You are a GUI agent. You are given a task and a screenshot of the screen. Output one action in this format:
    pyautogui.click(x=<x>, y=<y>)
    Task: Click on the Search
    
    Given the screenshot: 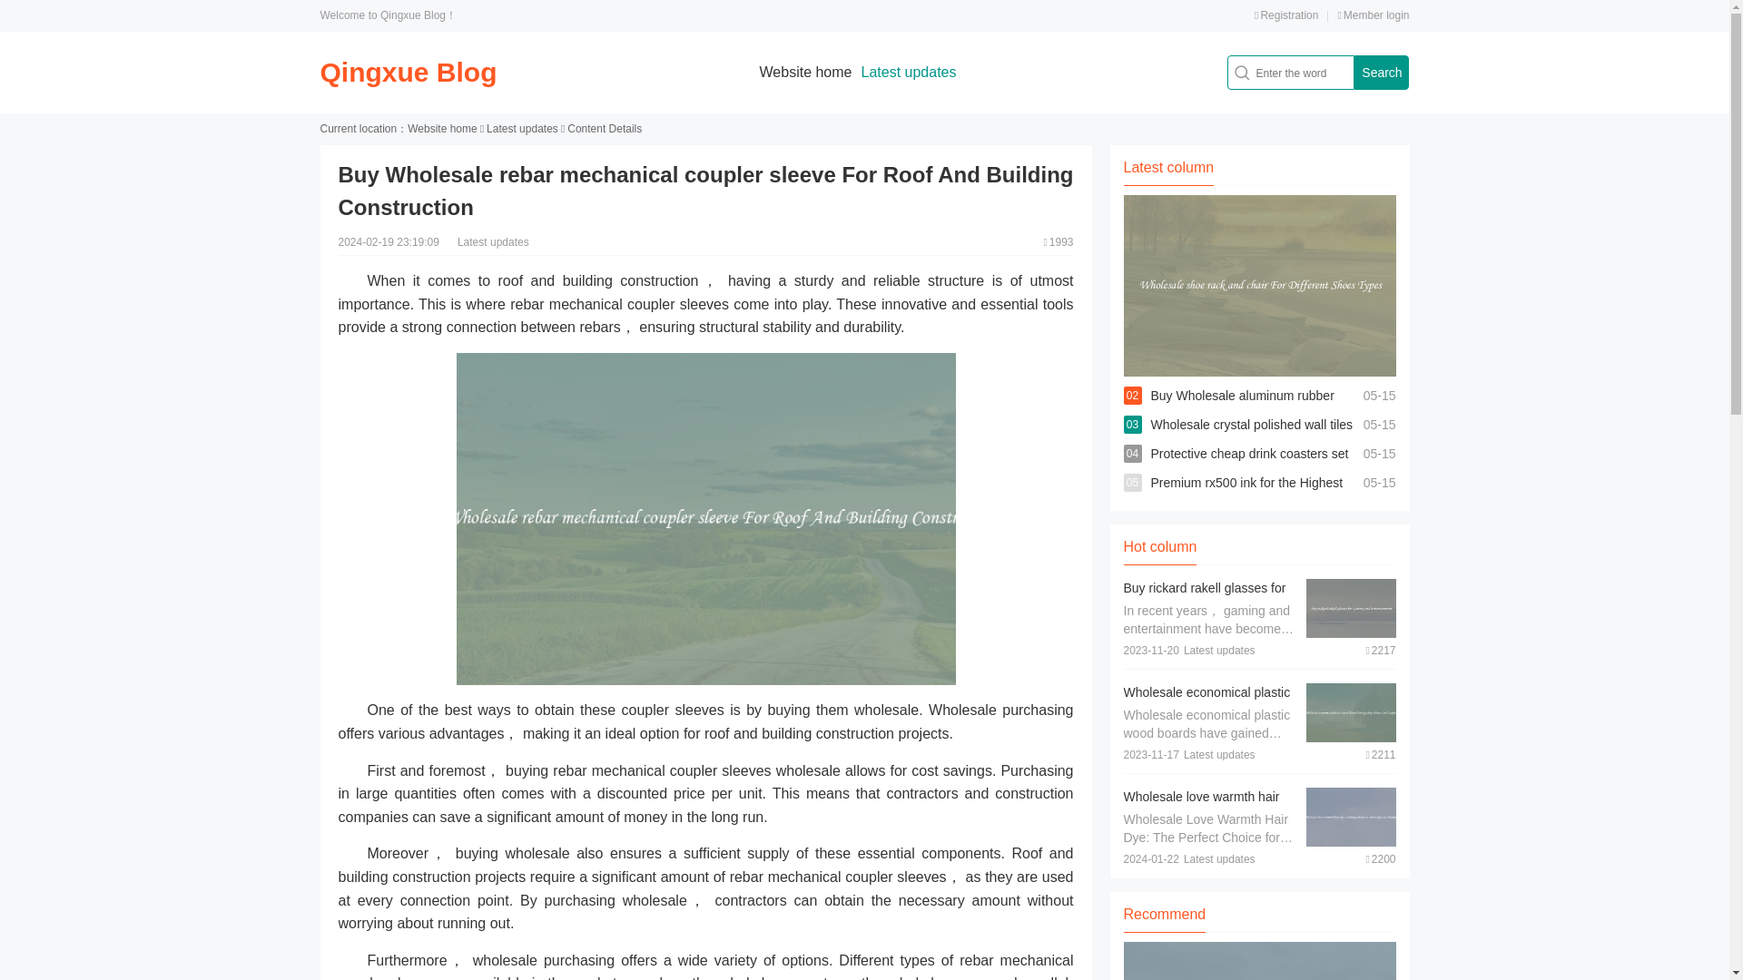 What is the action you would take?
    pyautogui.click(x=1381, y=73)
    